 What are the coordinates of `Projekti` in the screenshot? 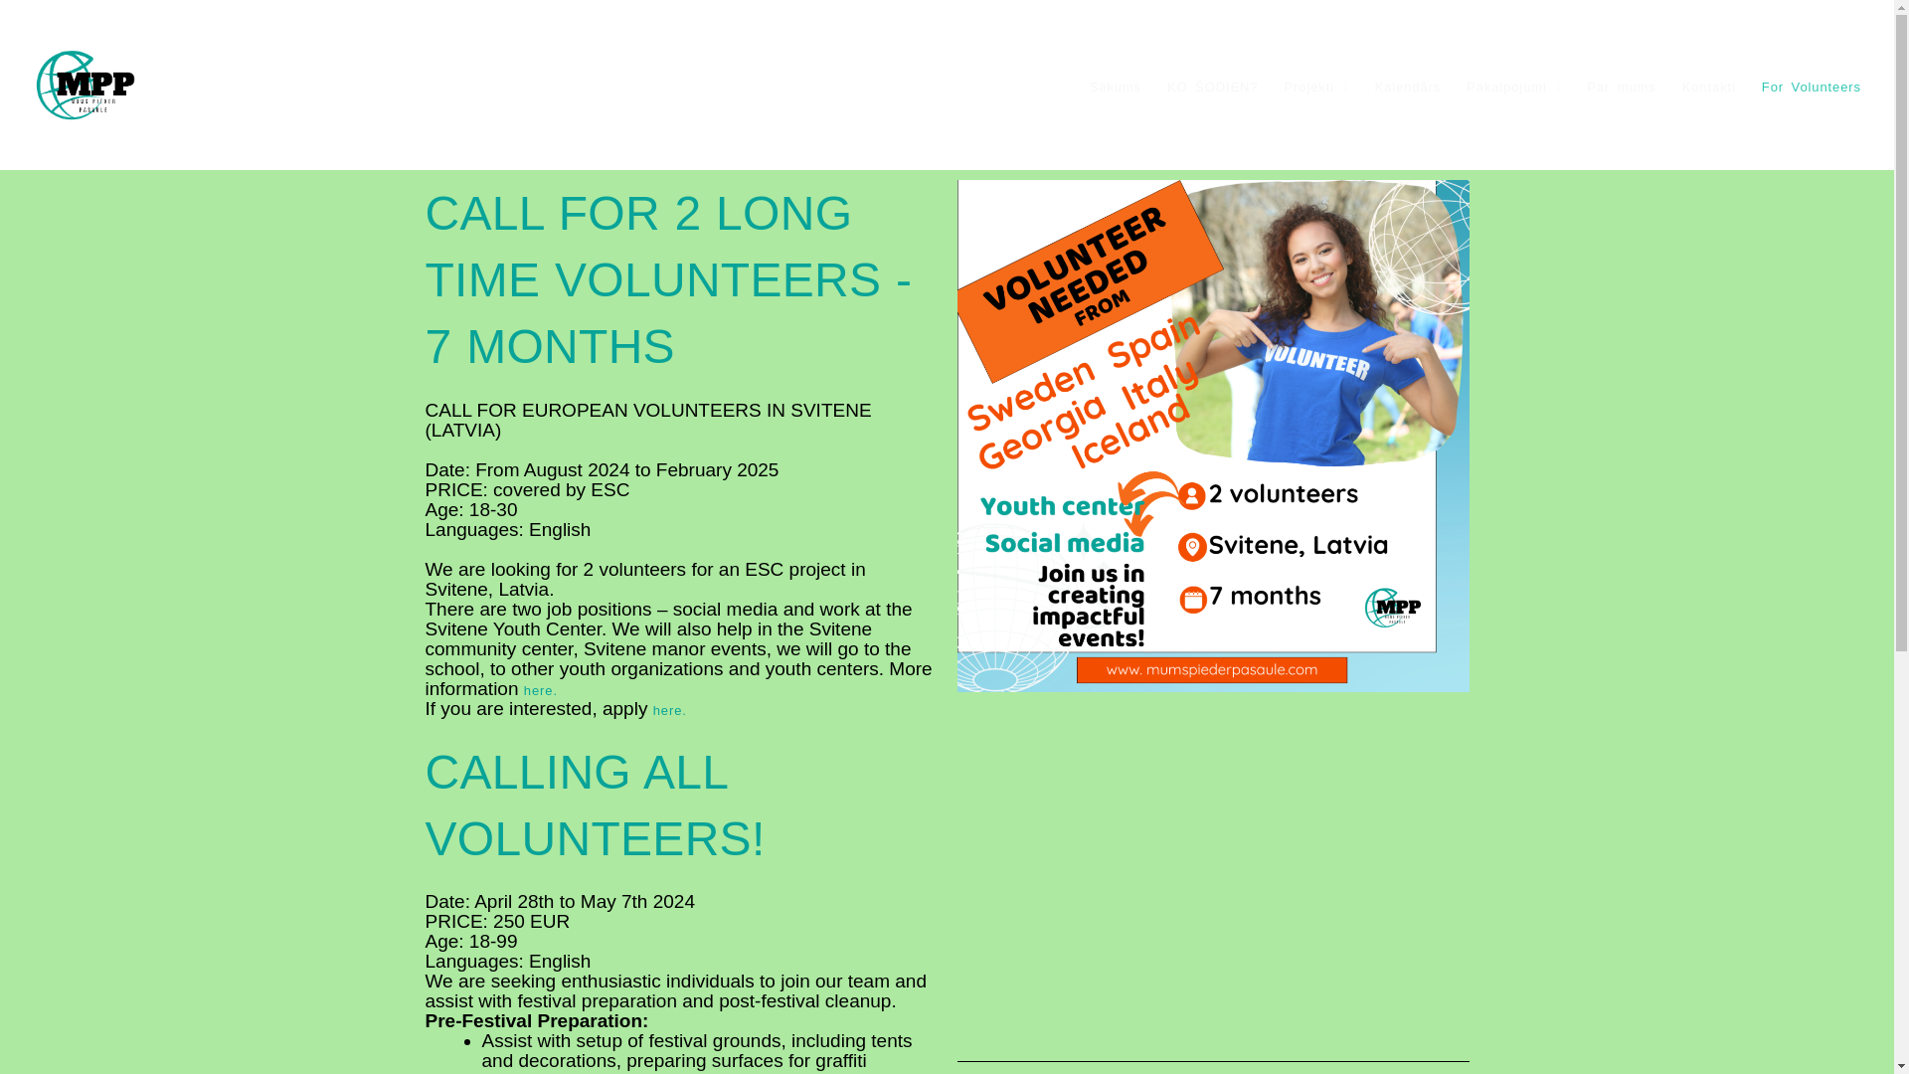 It's located at (1315, 87).